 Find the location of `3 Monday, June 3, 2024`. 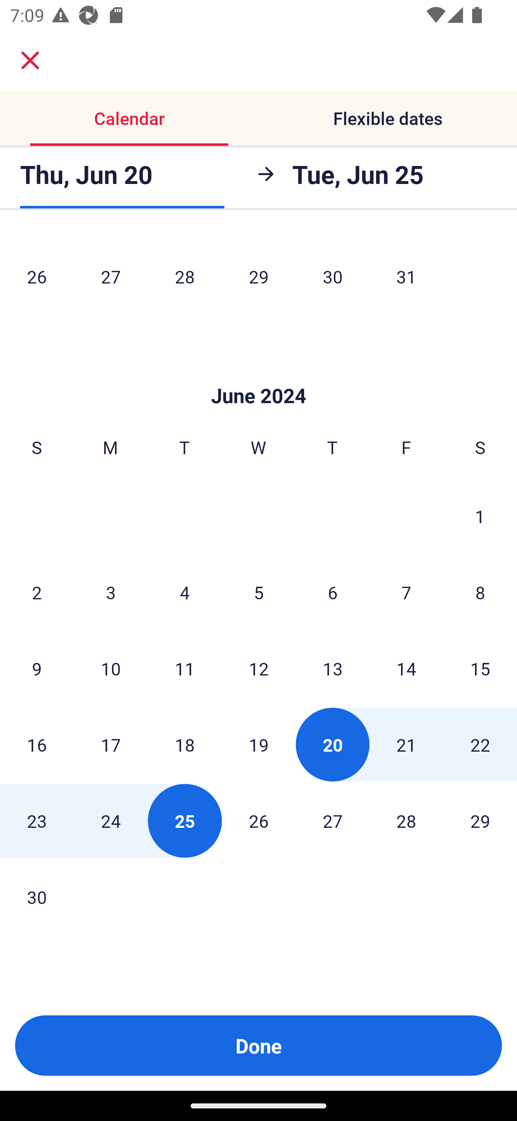

3 Monday, June 3, 2024 is located at coordinates (111, 592).